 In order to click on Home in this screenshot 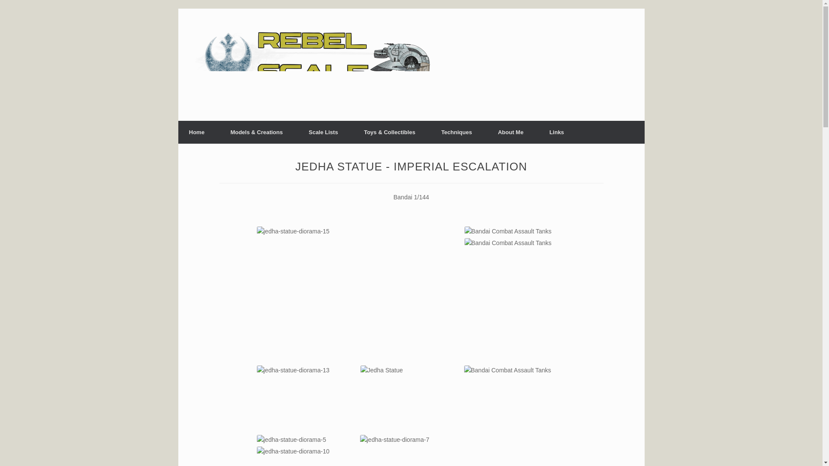, I will do `click(196, 132)`.